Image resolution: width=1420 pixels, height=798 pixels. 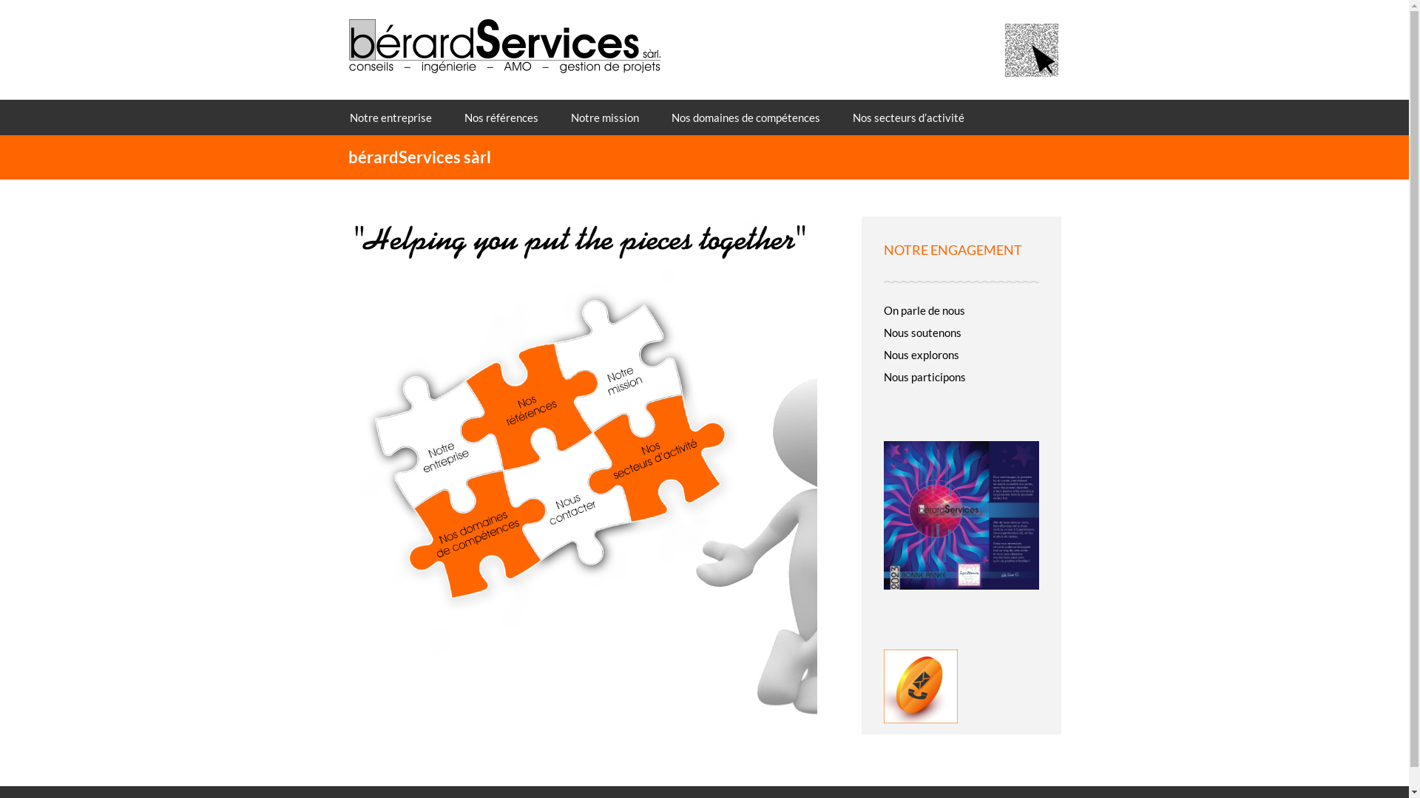 I want to click on berardservices, so click(x=504, y=41).